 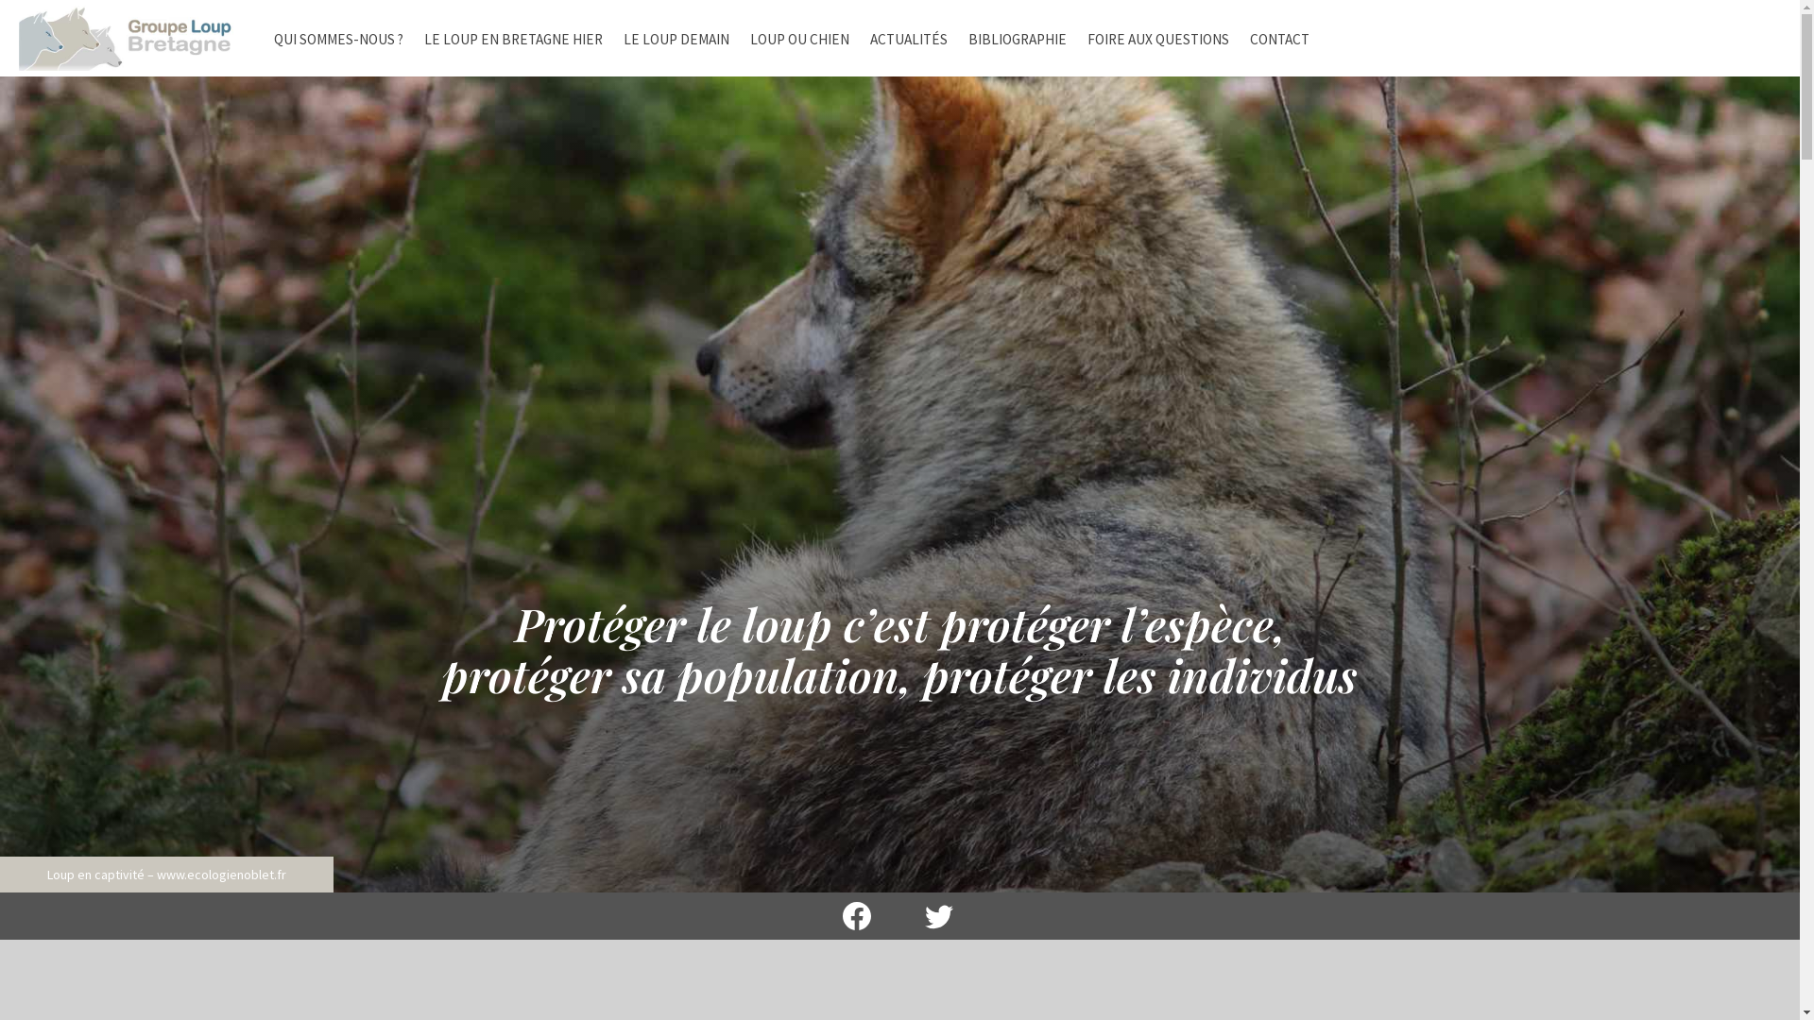 I want to click on Bibliographie, so click(x=1256, y=706).